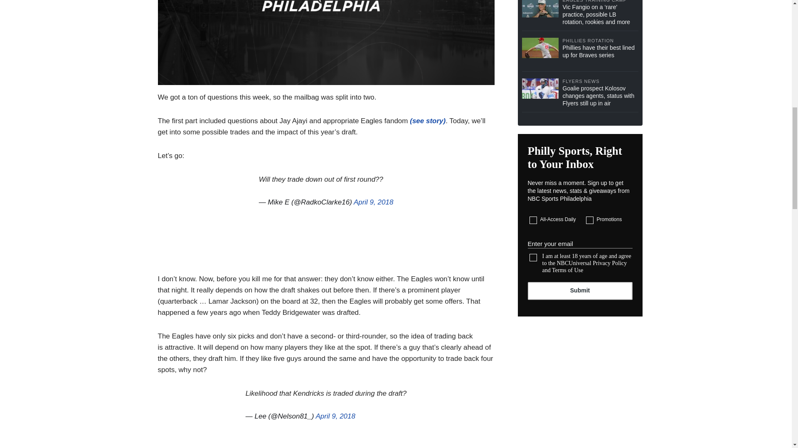 The height and width of the screenshot is (448, 798). I want to click on EAGLES TRAINING CAMP, so click(600, 2).